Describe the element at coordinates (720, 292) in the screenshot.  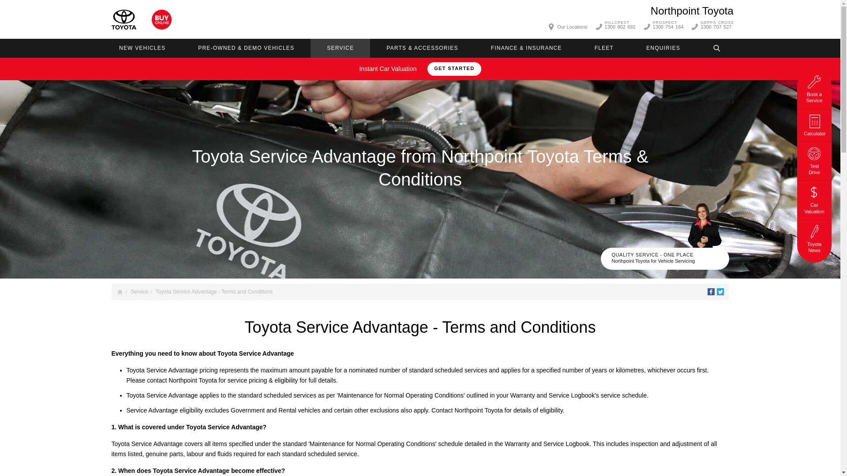
I see `Twitter` at that location.